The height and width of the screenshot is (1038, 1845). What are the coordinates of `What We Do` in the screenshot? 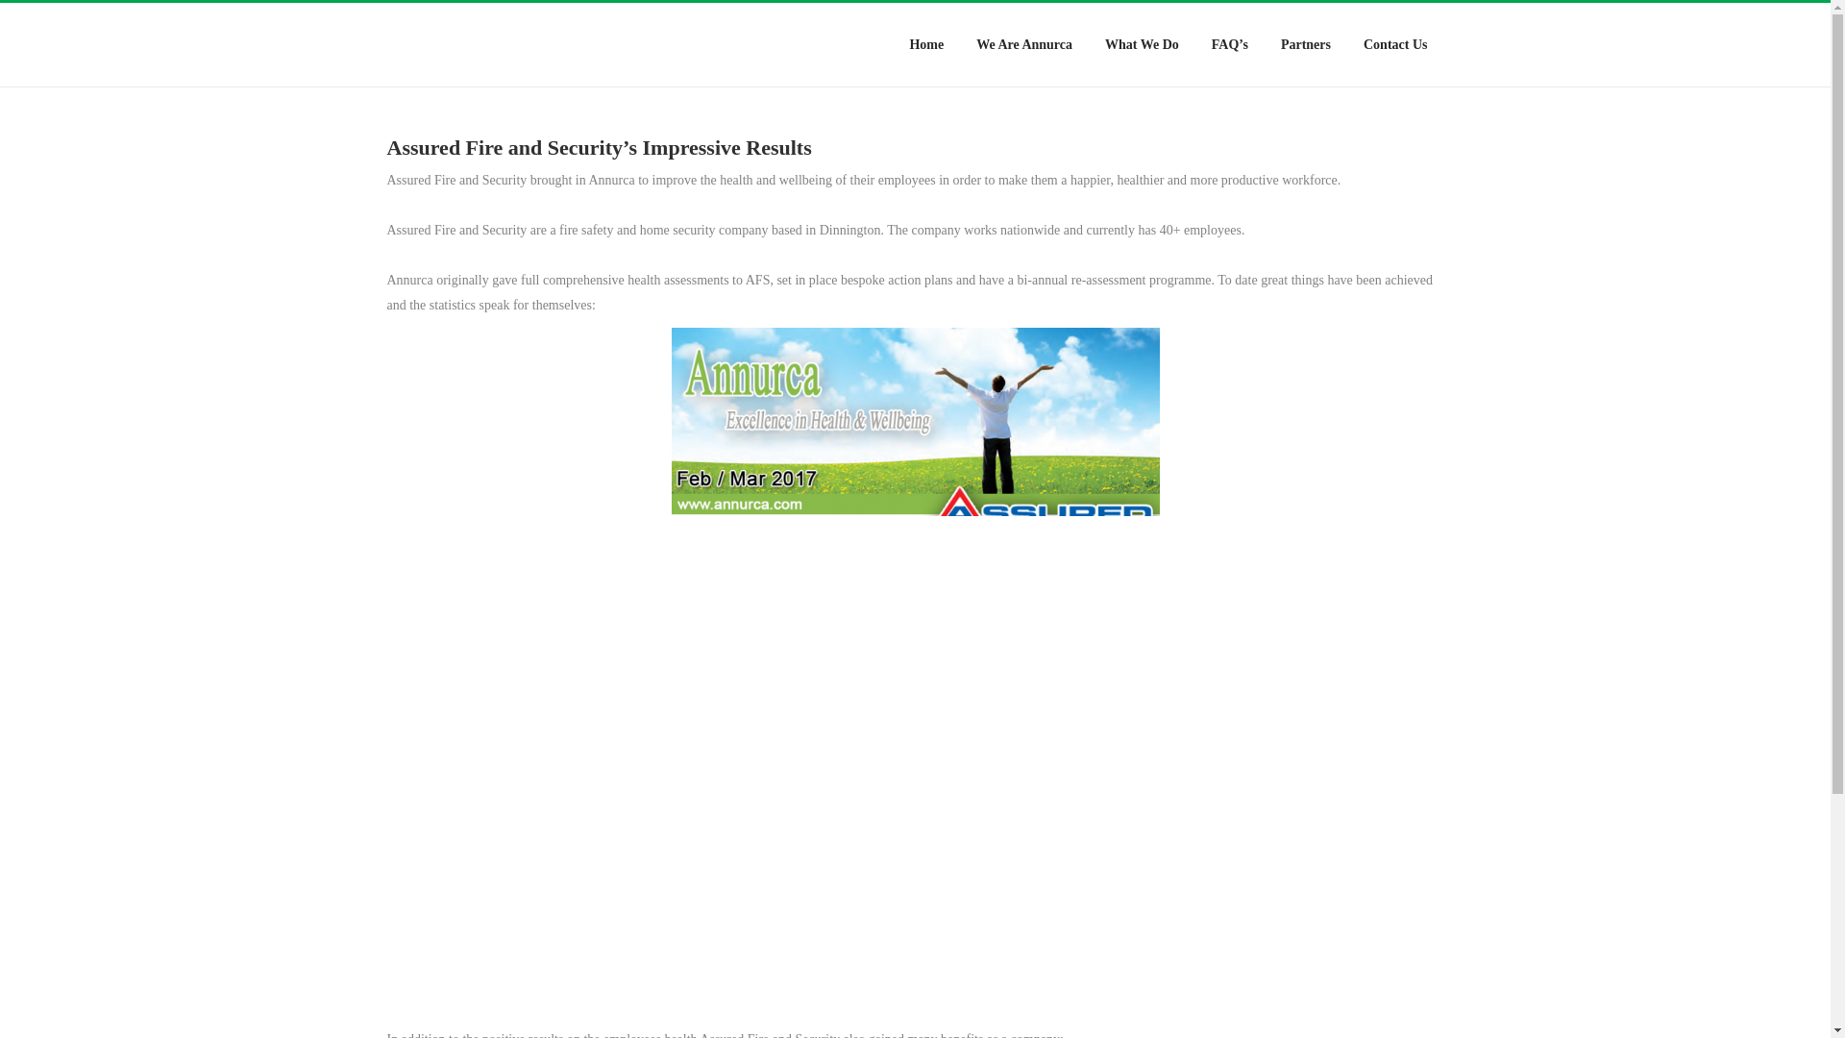 It's located at (924, 661).